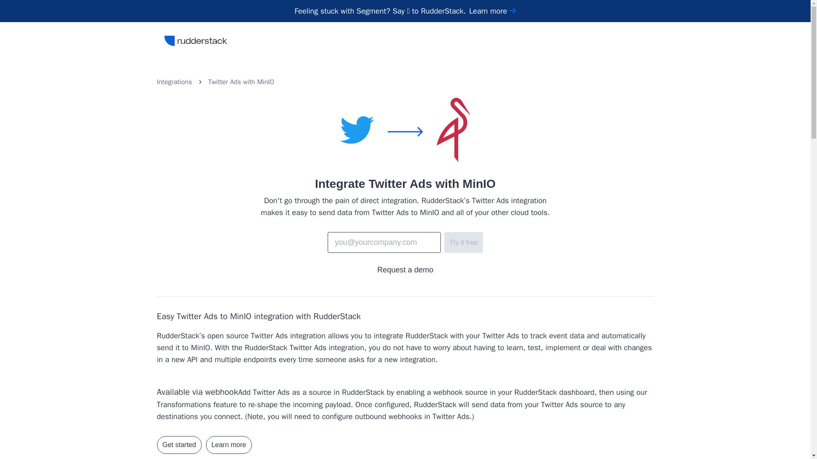 The width and height of the screenshot is (817, 459). Describe the element at coordinates (229, 445) in the screenshot. I see `Learn more` at that location.